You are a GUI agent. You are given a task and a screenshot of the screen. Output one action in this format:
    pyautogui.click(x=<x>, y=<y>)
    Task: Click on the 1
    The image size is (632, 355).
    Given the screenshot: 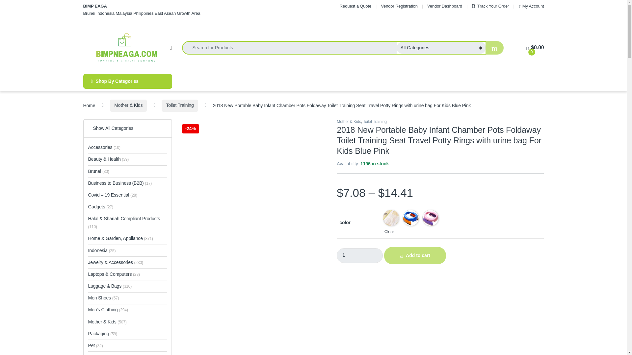 What is the action you would take?
    pyautogui.click(x=360, y=255)
    